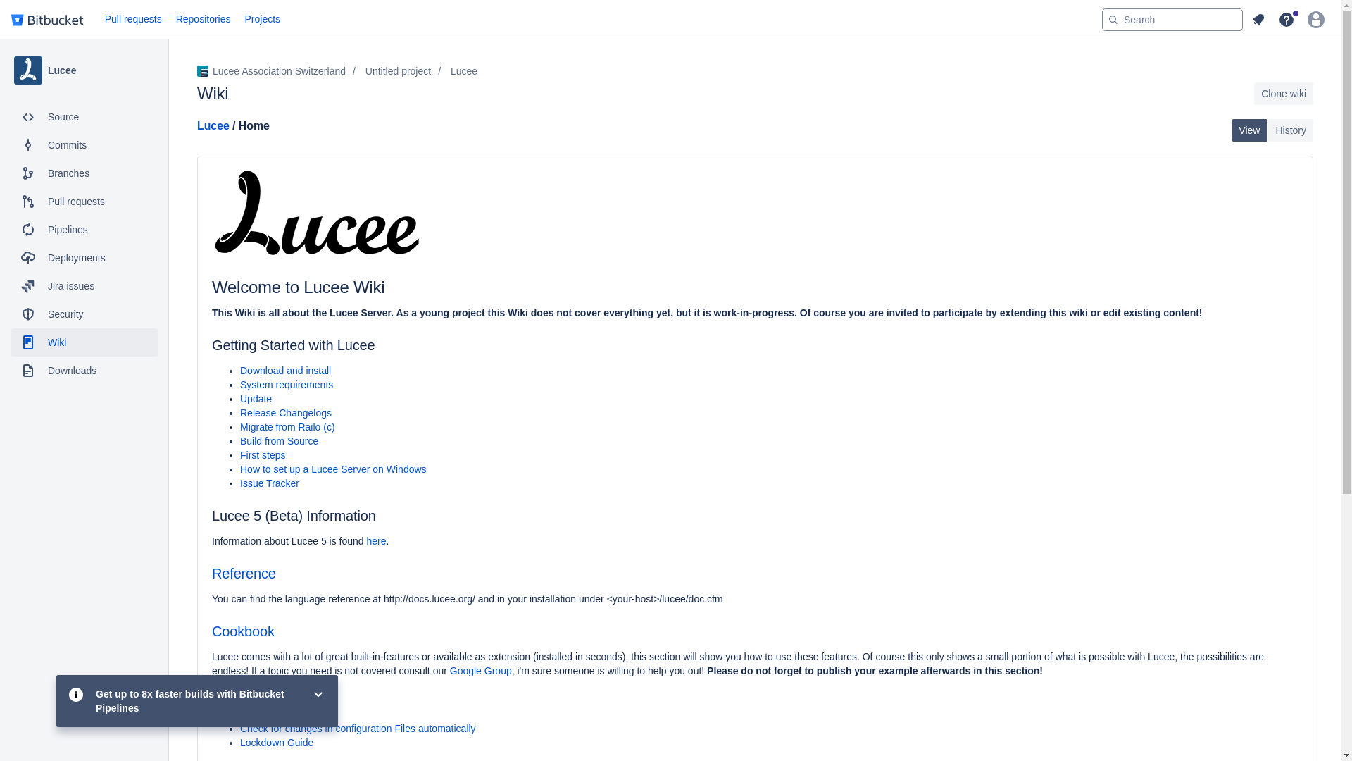 The height and width of the screenshot is (761, 1352). I want to click on First steps, so click(263, 455).